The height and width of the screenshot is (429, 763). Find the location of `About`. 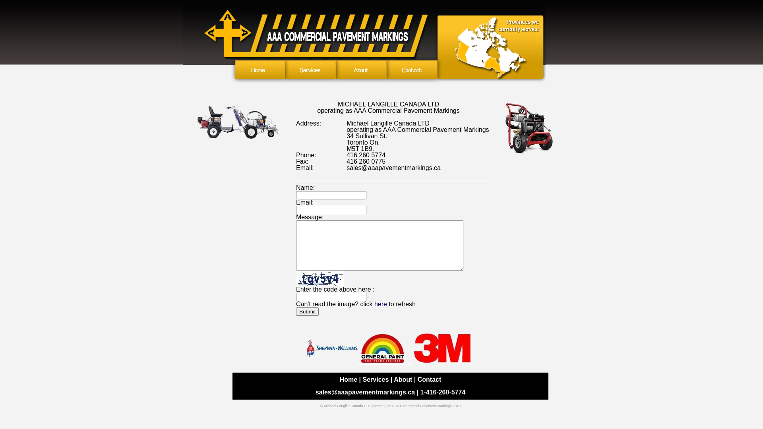

About is located at coordinates (403, 380).